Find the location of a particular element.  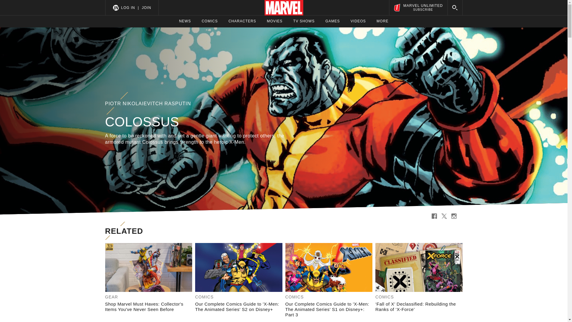

MOVIES is located at coordinates (418, 7).